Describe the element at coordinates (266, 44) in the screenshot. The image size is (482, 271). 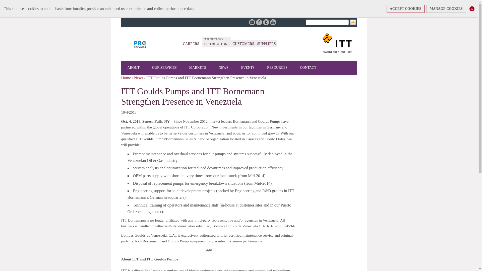
I see `SUPPLIERS` at that location.